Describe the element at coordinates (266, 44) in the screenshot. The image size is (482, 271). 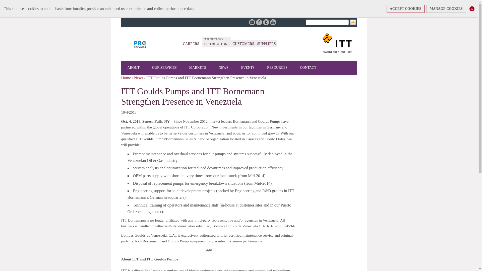
I see `SUPPLIERS` at that location.